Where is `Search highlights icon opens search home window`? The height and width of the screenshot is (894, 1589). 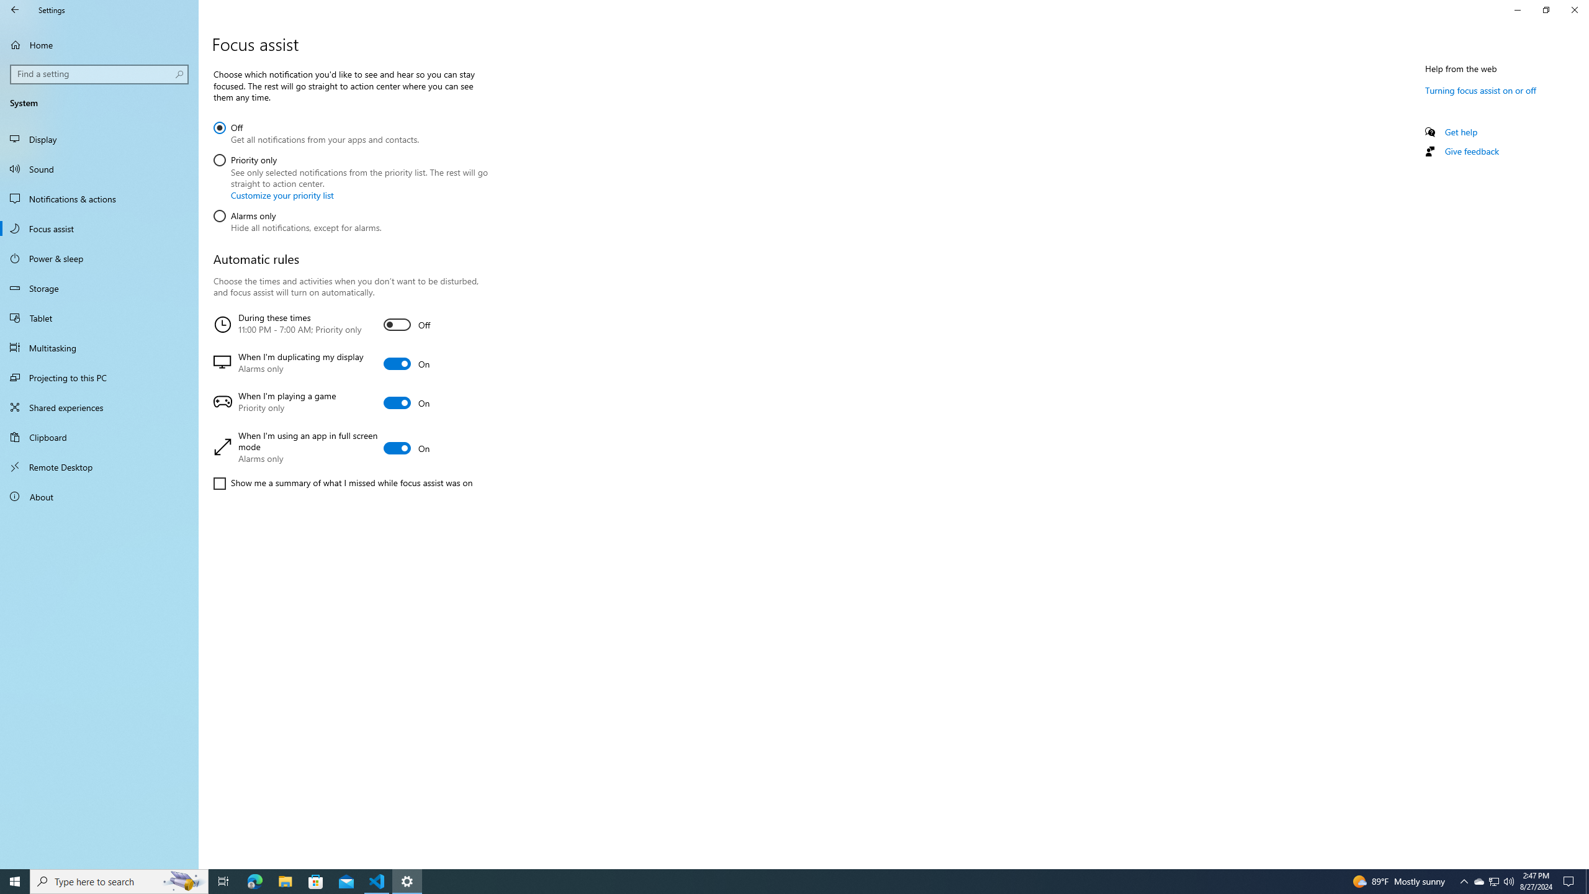 Search highlights icon opens search home window is located at coordinates (184, 882).